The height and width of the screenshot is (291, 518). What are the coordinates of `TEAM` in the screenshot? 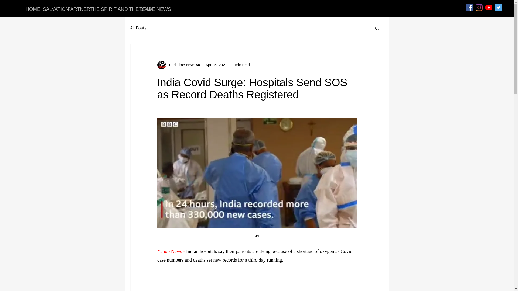 It's located at (144, 8).